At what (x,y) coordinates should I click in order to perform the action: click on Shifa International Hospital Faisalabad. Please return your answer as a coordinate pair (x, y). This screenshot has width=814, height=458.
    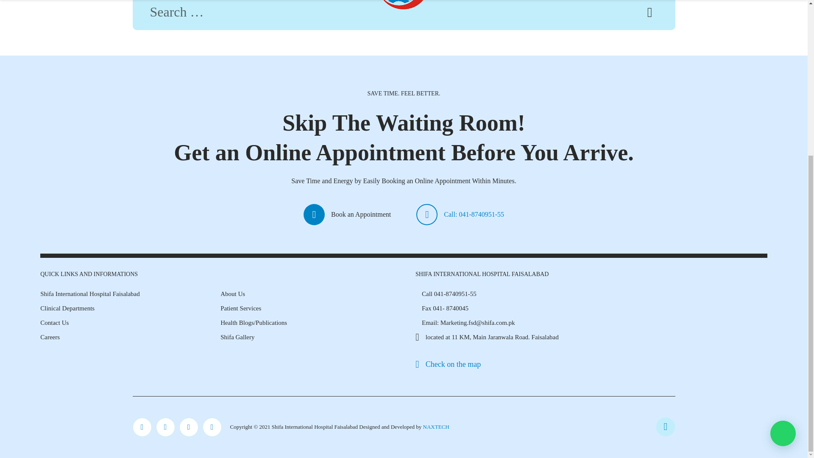
    Looking at the image, I should click on (90, 293).